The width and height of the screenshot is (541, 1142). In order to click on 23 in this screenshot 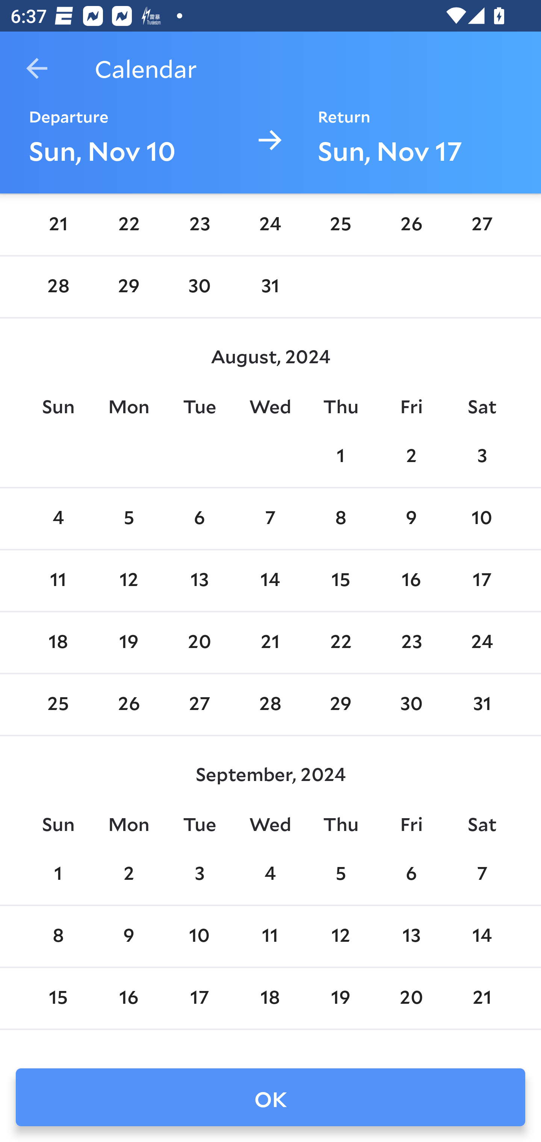, I will do `click(411, 643)`.